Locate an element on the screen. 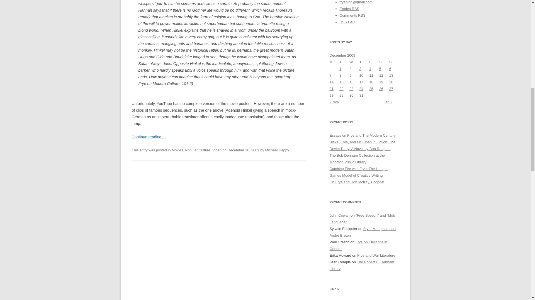 This screenshot has width=535, height=300. 15 is located at coordinates (341, 82).